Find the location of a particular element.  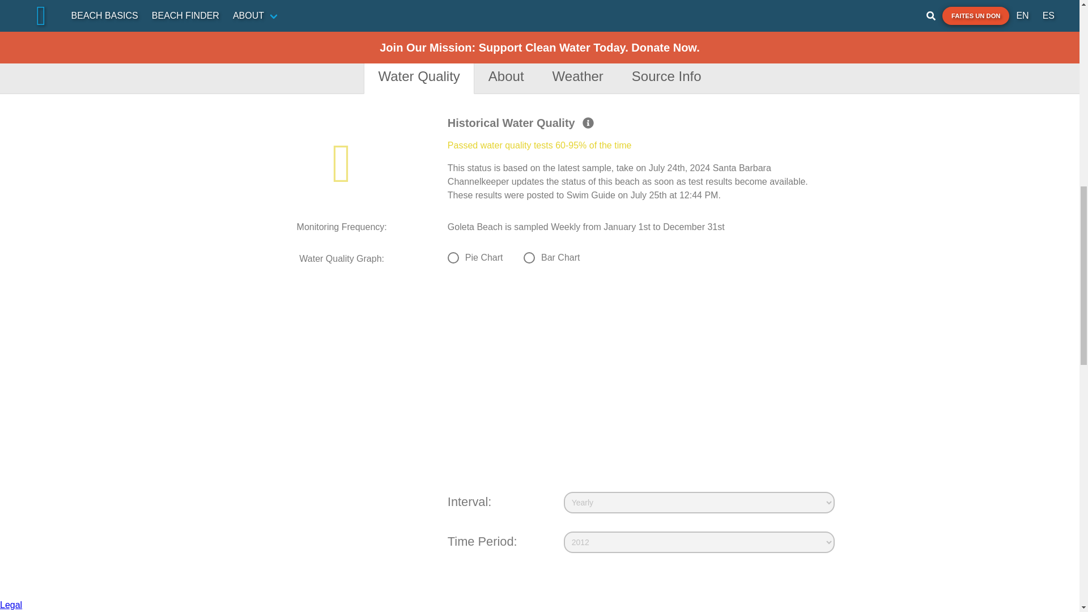

About is located at coordinates (507, 76).